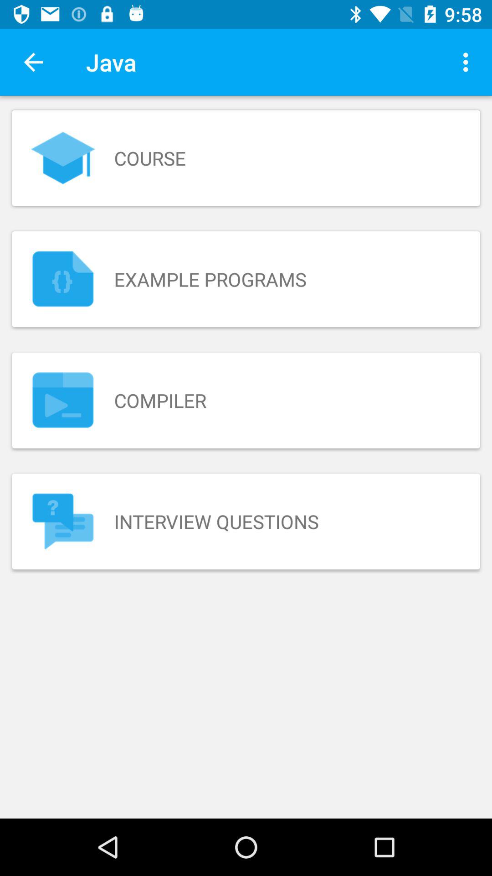 The height and width of the screenshot is (876, 492). I want to click on press icon at the top right corner, so click(468, 62).